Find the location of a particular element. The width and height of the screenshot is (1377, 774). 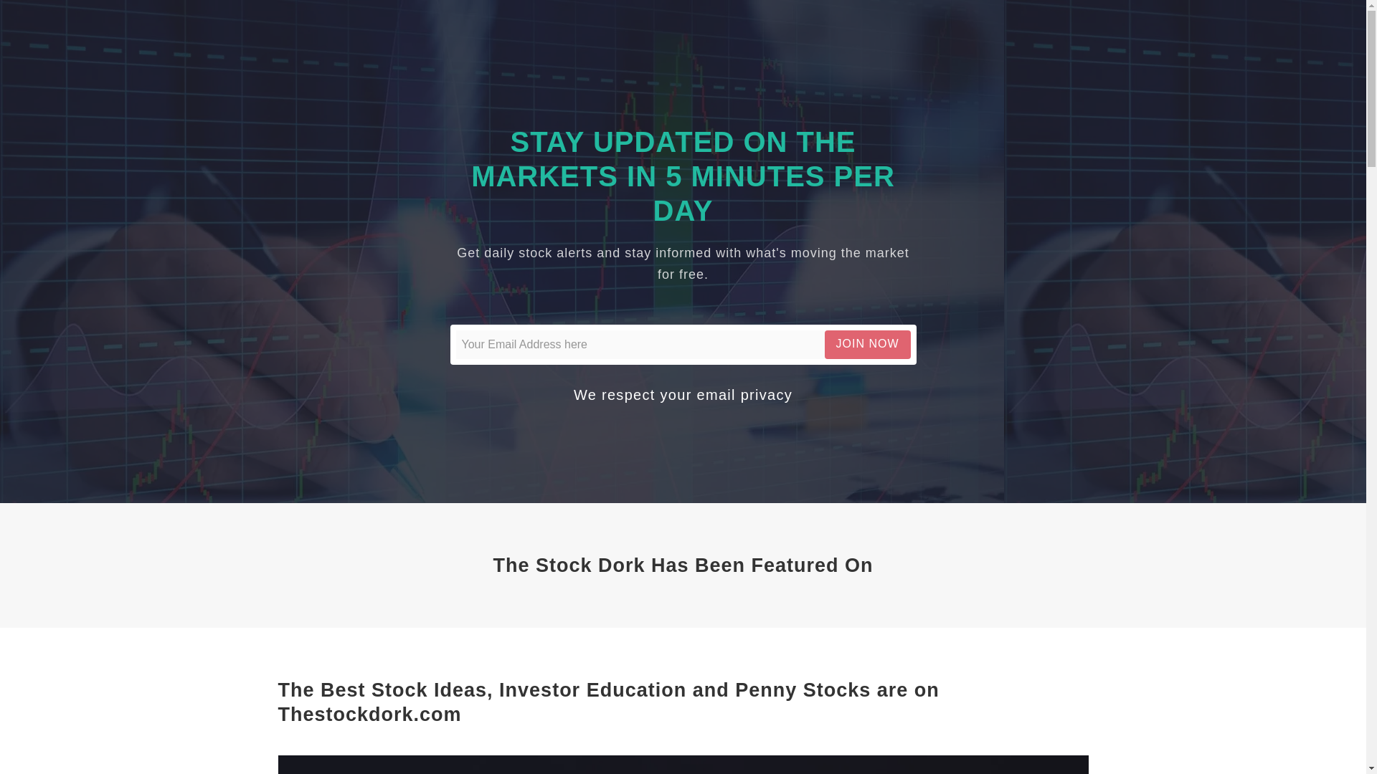

email privacy is located at coordinates (744, 394).